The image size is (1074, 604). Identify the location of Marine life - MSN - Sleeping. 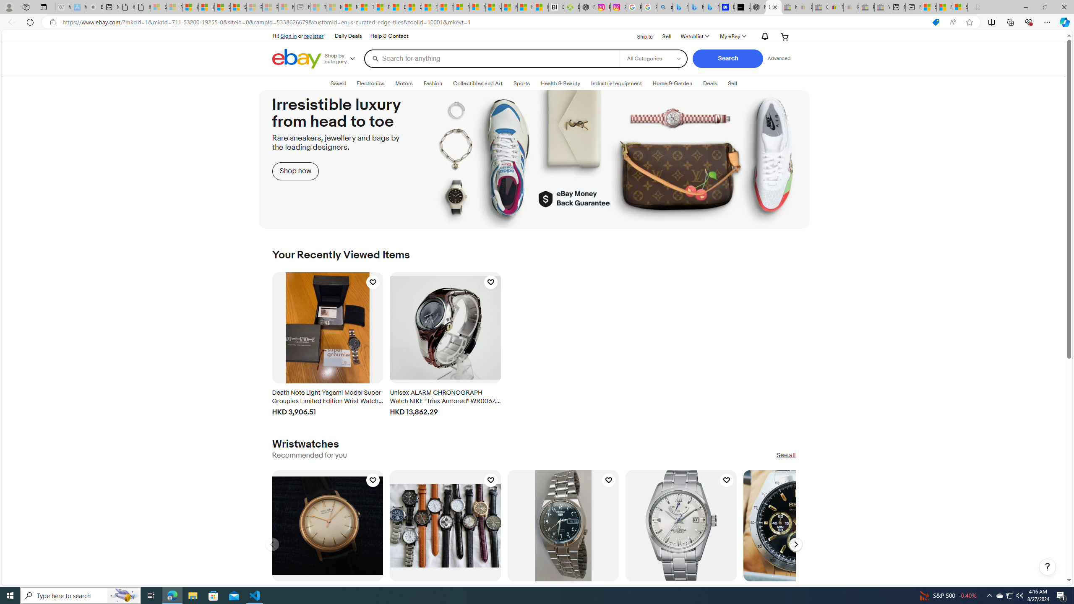
(334, 7).